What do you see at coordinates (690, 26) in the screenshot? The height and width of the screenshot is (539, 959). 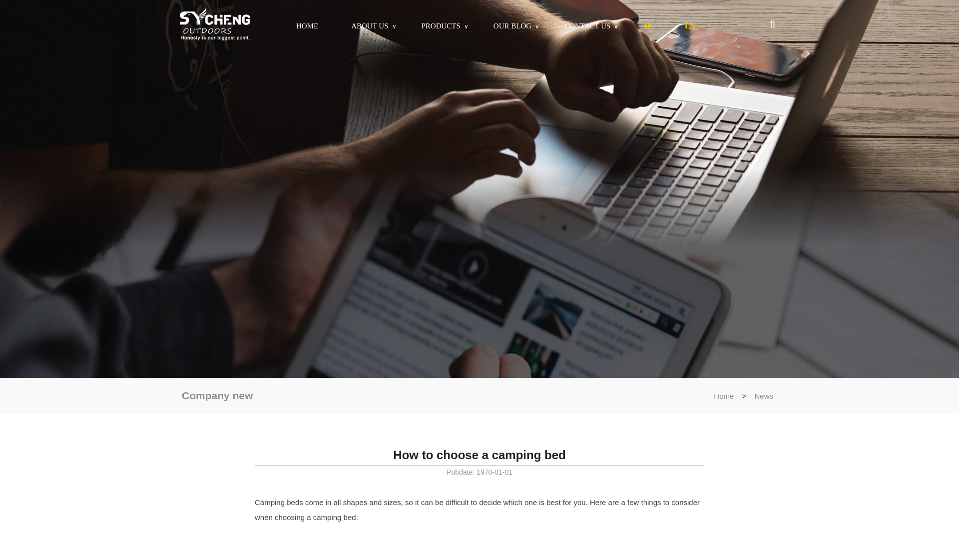 I see `EN` at bounding box center [690, 26].